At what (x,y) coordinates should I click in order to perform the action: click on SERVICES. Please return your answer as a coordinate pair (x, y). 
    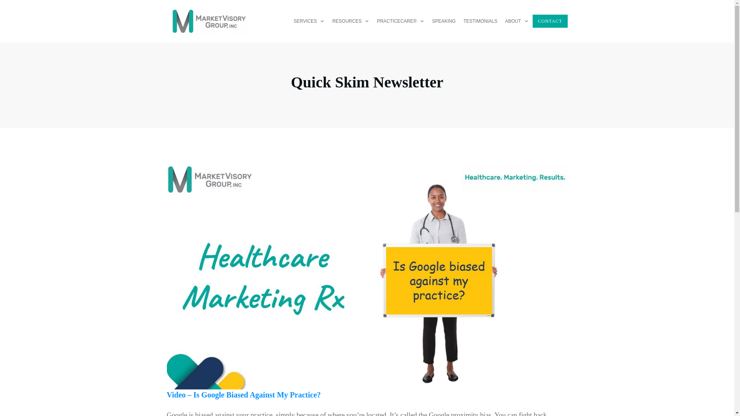
    Looking at the image, I should click on (309, 21).